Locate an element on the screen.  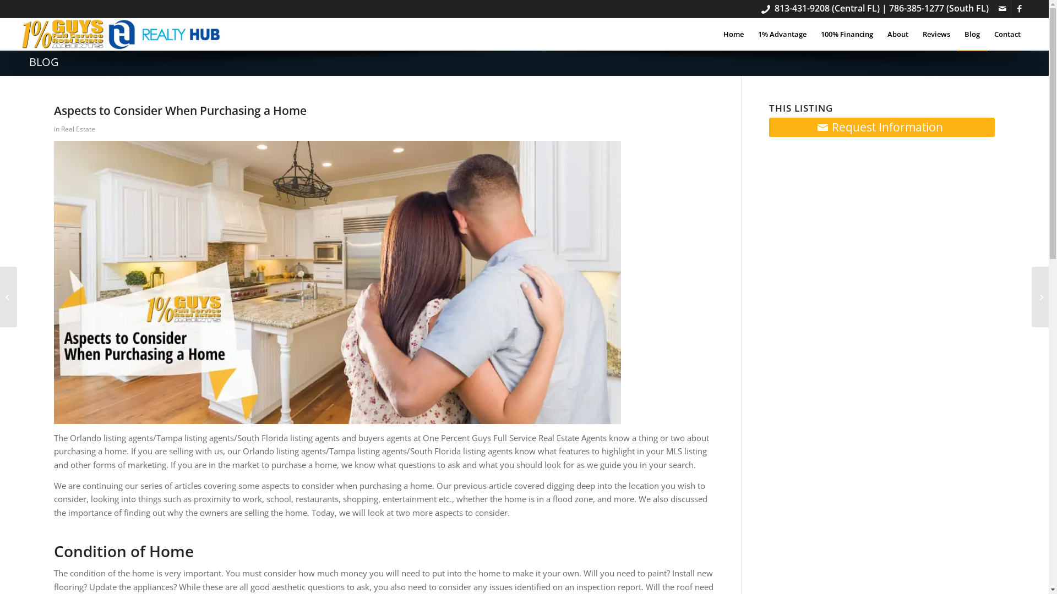
BLOG is located at coordinates (44, 62).